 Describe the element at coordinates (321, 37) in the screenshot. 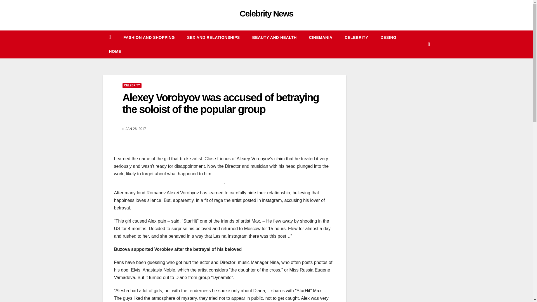

I see `CINEMANIA` at that location.